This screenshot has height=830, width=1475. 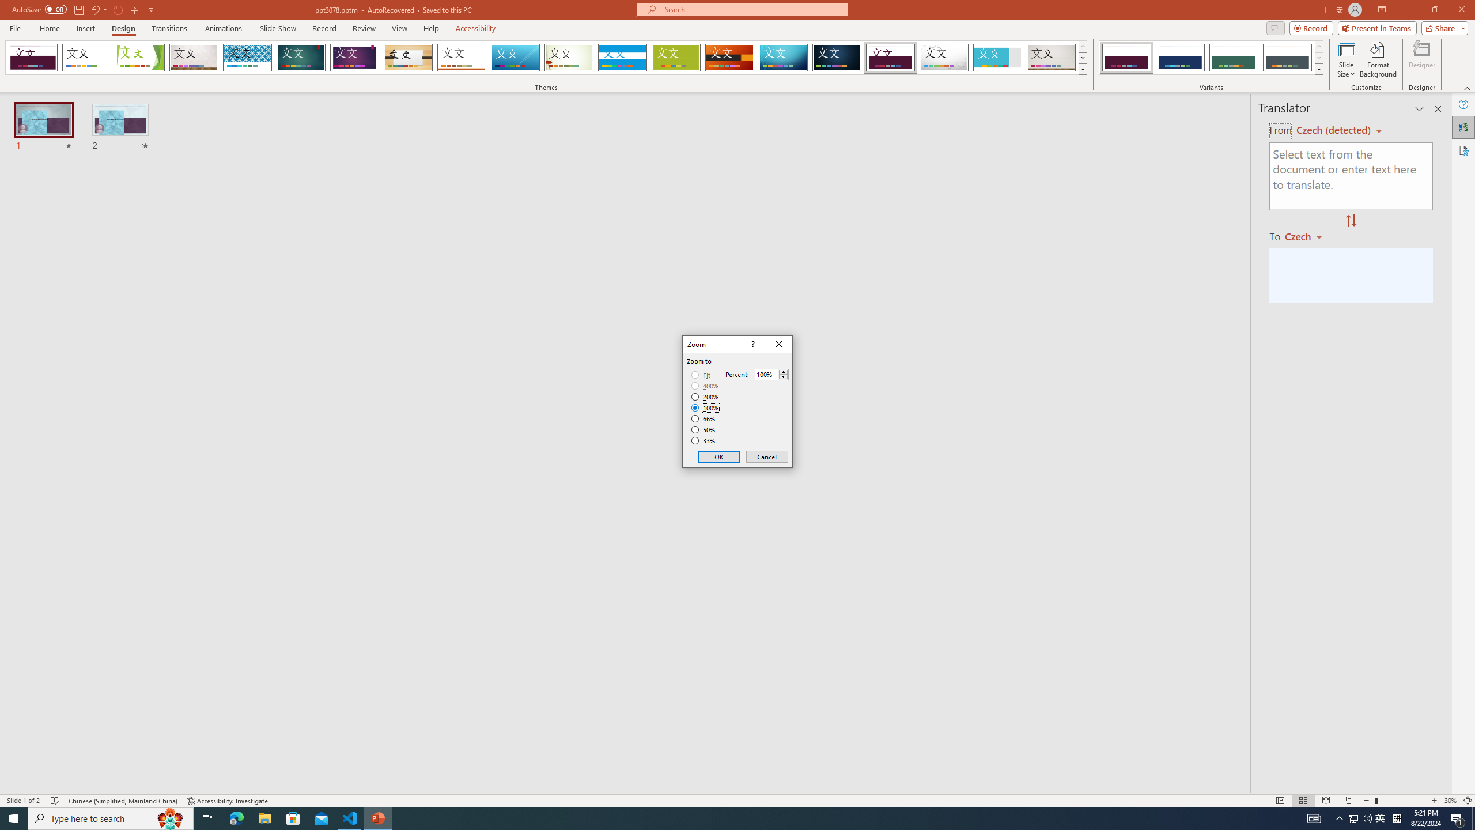 What do you see at coordinates (737, 800) in the screenshot?
I see `Class: MsoCommandBar` at bounding box center [737, 800].